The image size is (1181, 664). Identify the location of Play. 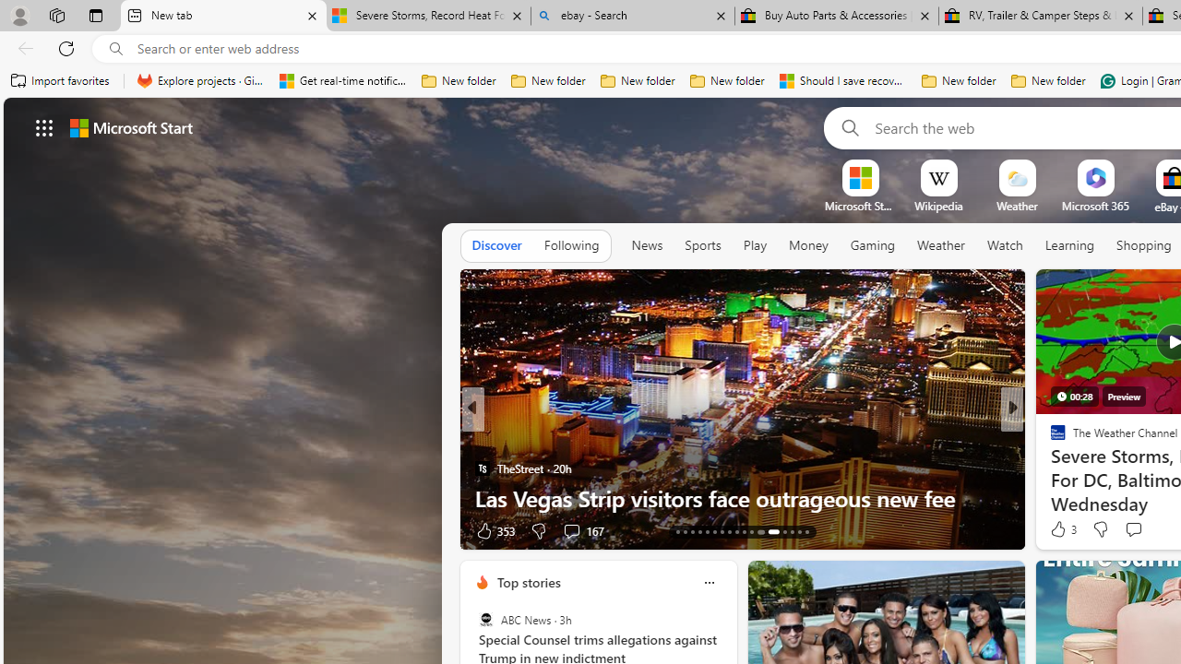
(755, 245).